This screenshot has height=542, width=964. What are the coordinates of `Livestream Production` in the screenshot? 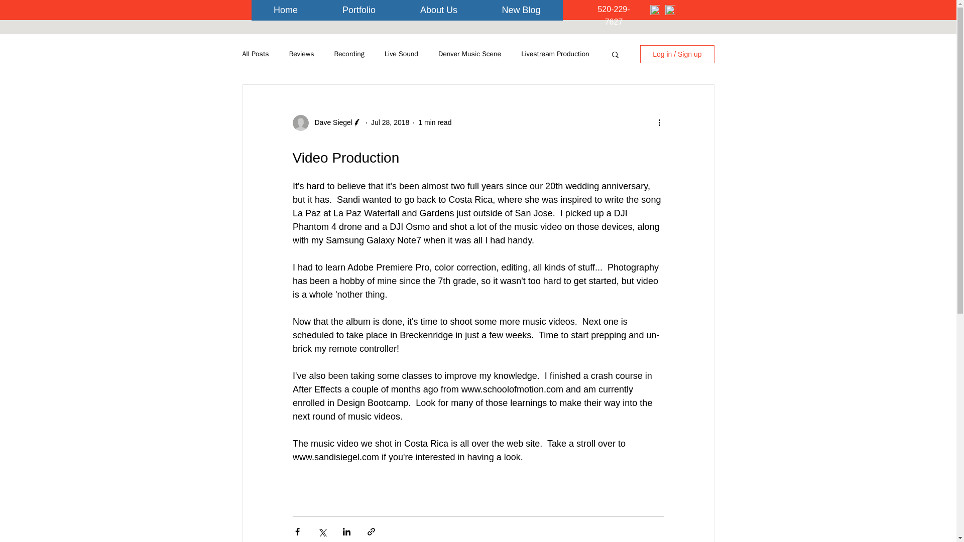 It's located at (555, 54).